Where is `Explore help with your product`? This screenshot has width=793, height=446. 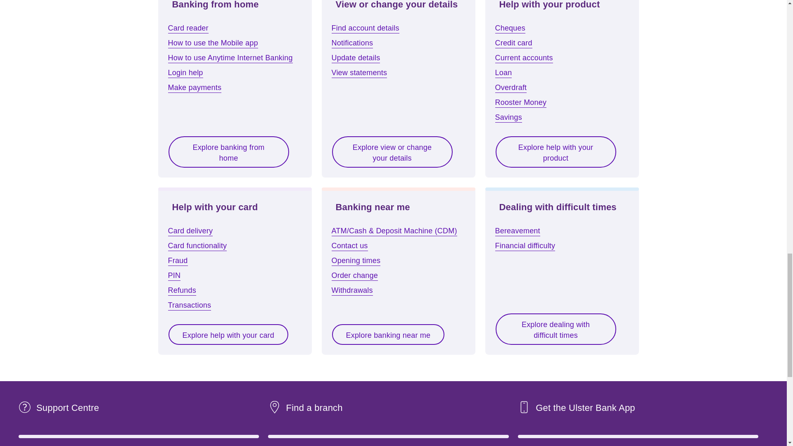 Explore help with your product is located at coordinates (555, 152).